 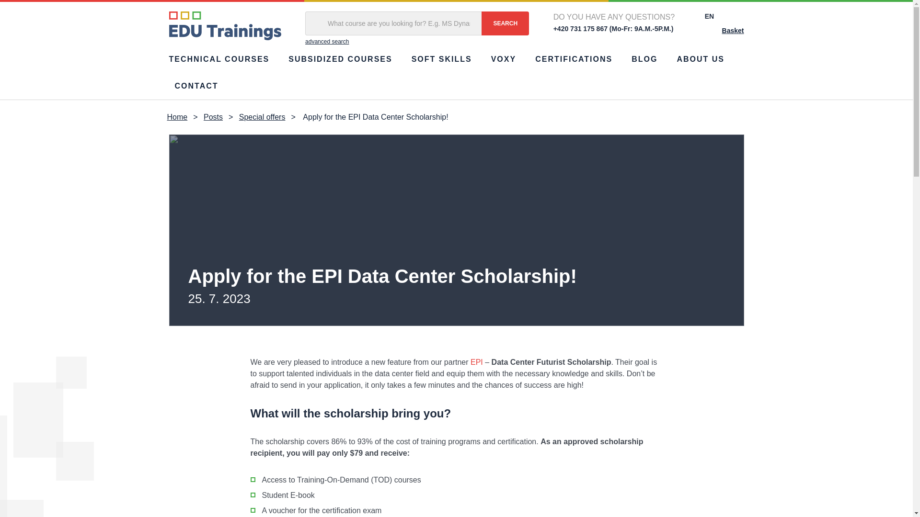 What do you see at coordinates (505, 23) in the screenshot?
I see `Search` at bounding box center [505, 23].